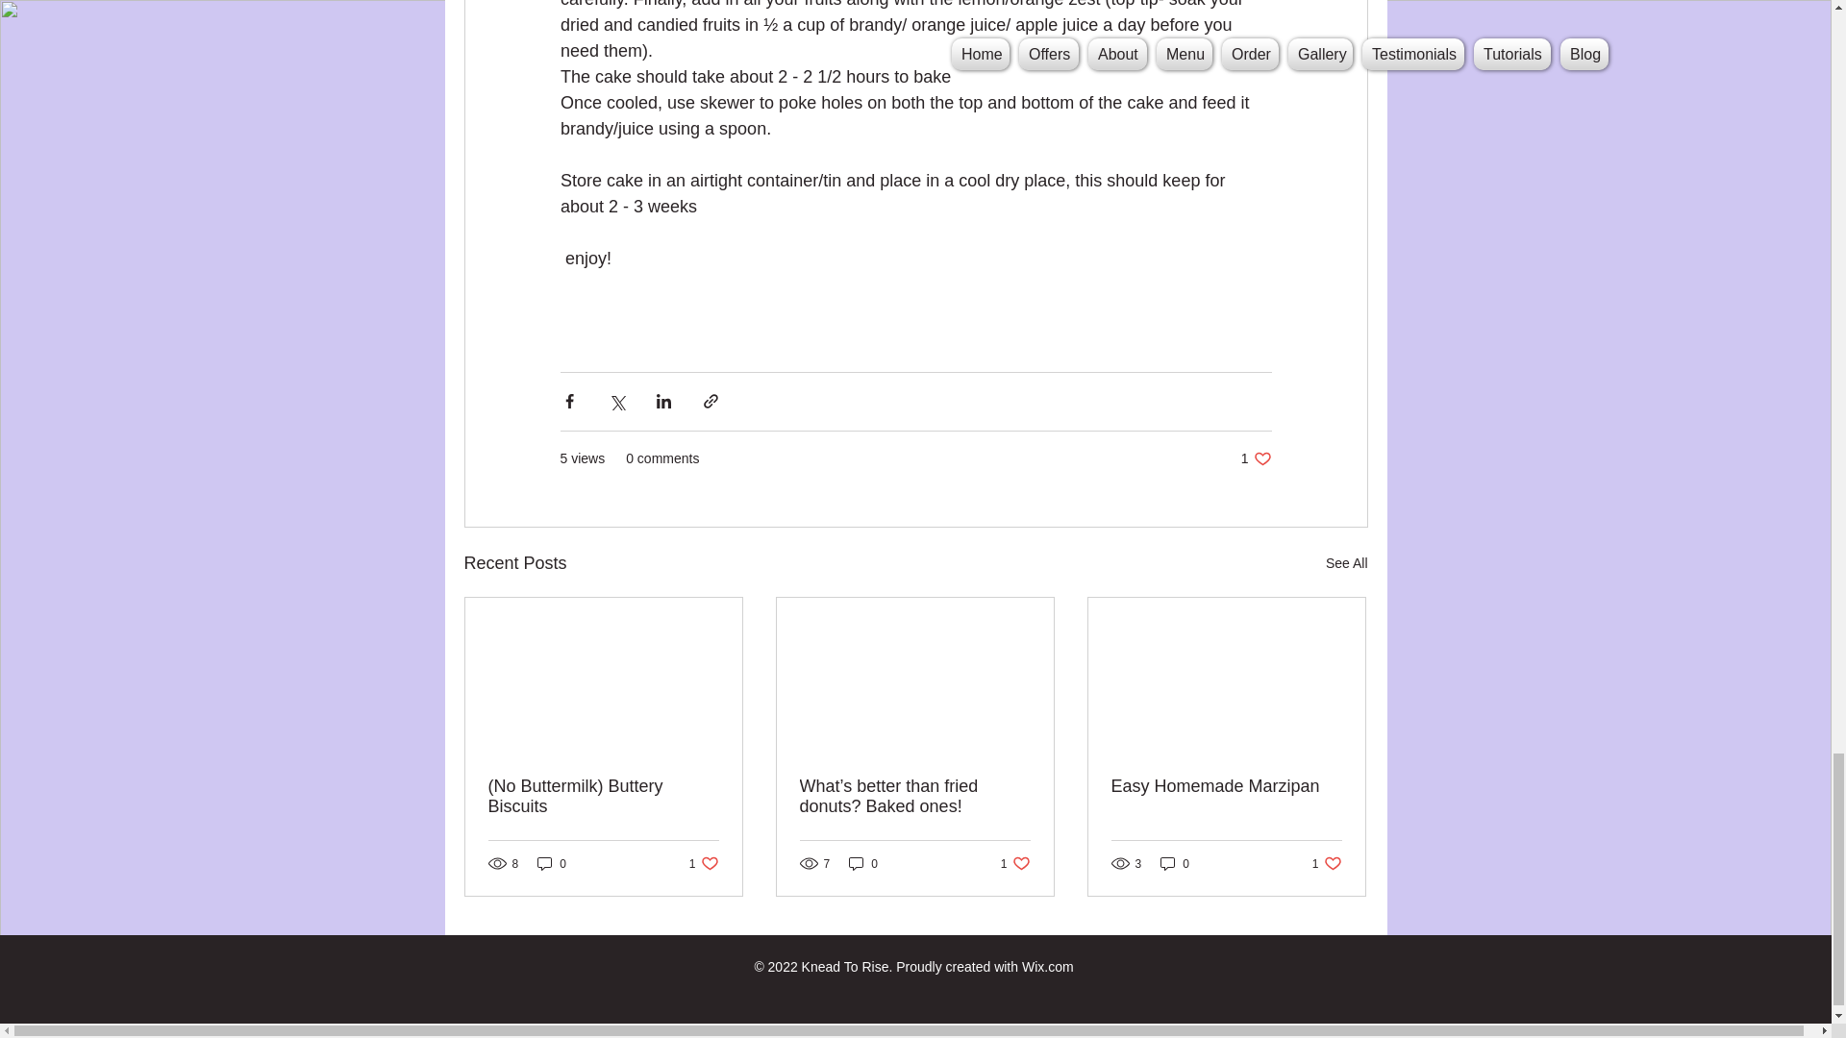 This screenshot has width=1846, height=1038. I want to click on 0, so click(1346, 563).